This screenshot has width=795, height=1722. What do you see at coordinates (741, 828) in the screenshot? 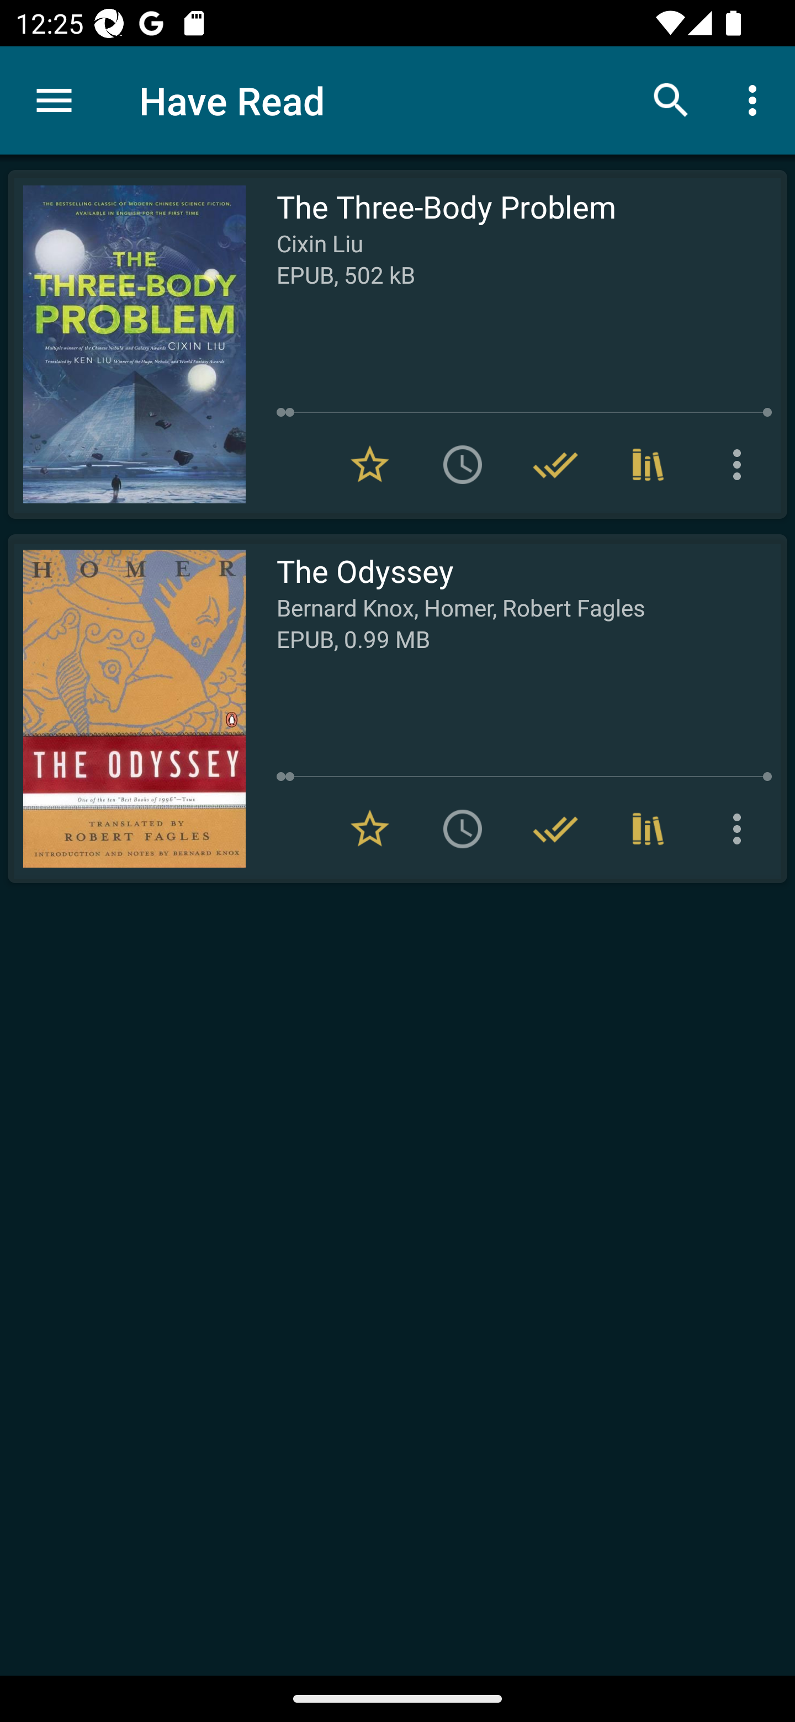
I see `More options` at bounding box center [741, 828].